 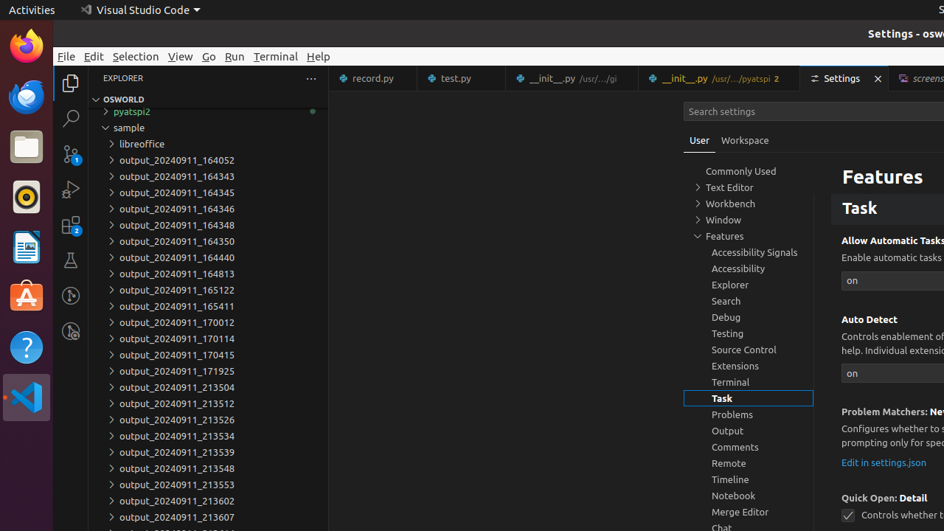 What do you see at coordinates (208, 111) in the screenshot?
I see `pyatspi2` at bounding box center [208, 111].